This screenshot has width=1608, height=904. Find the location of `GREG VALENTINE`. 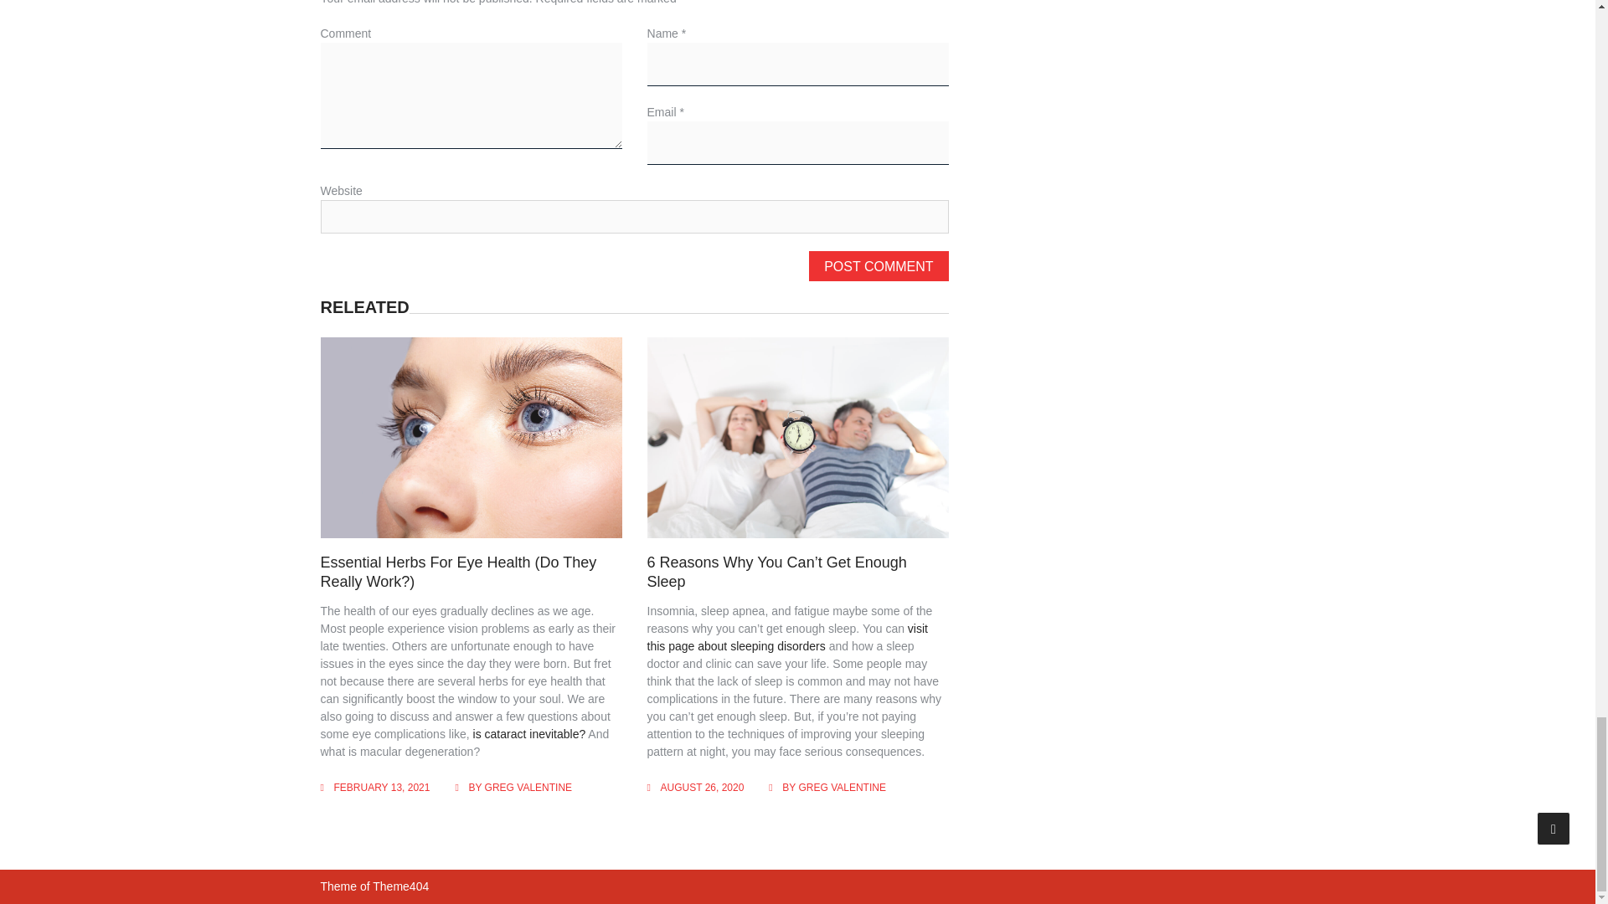

GREG VALENTINE is located at coordinates (841, 788).